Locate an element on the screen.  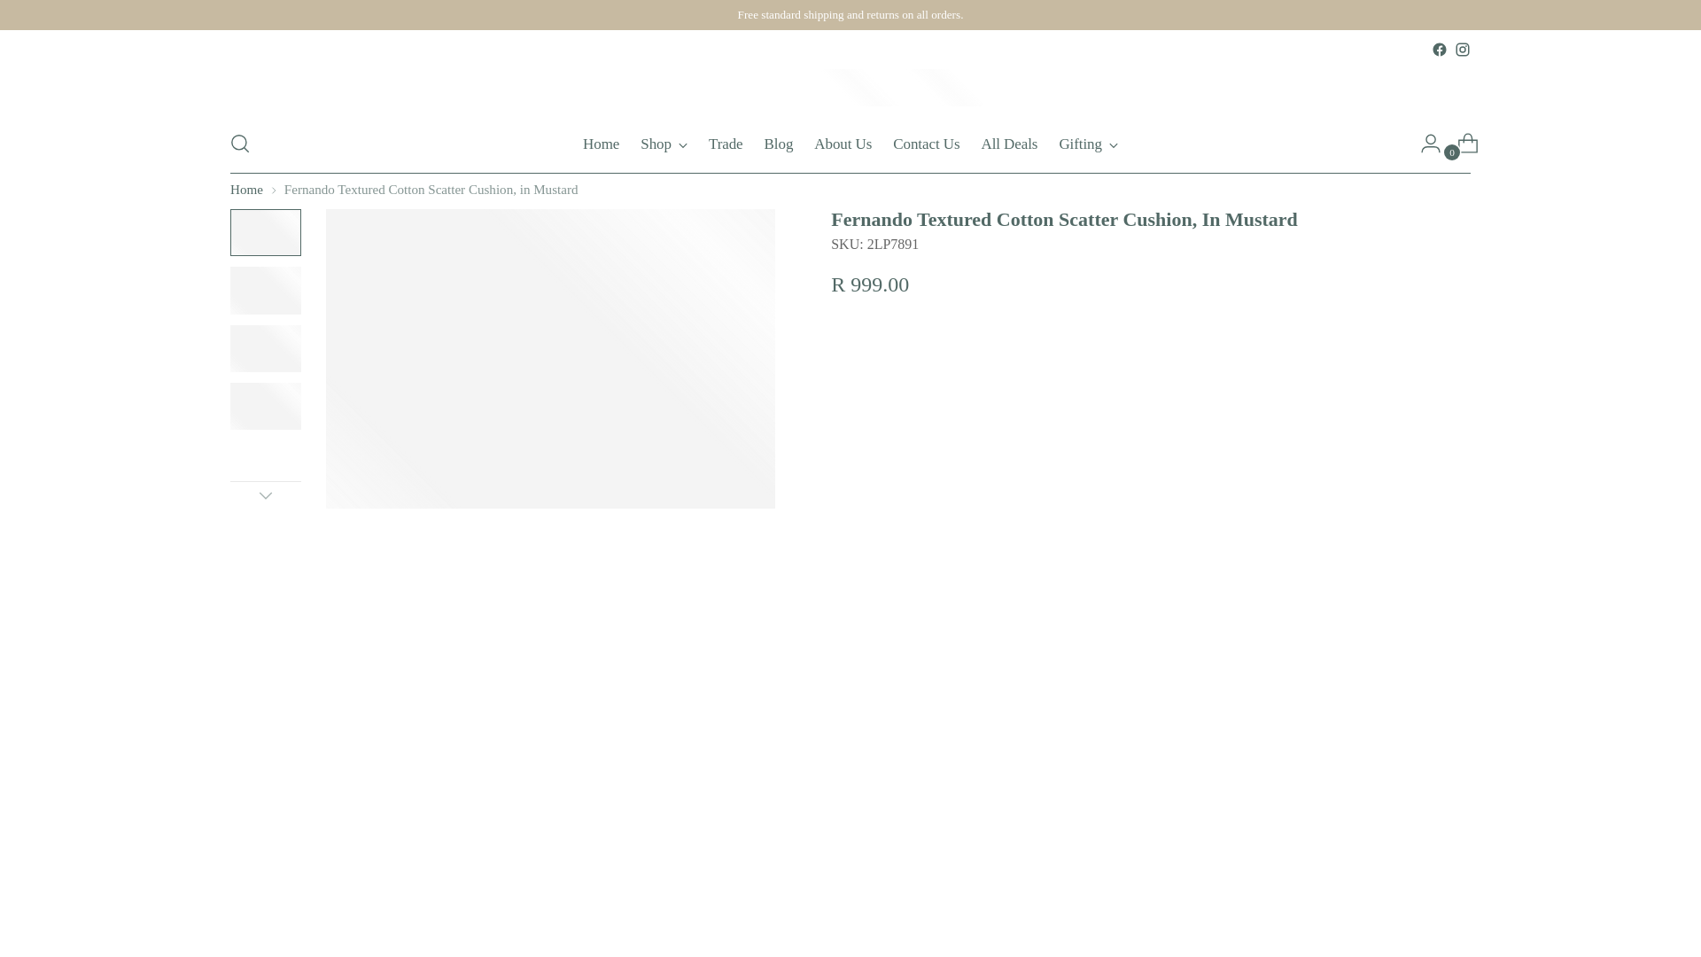
Down is located at coordinates (265, 494).